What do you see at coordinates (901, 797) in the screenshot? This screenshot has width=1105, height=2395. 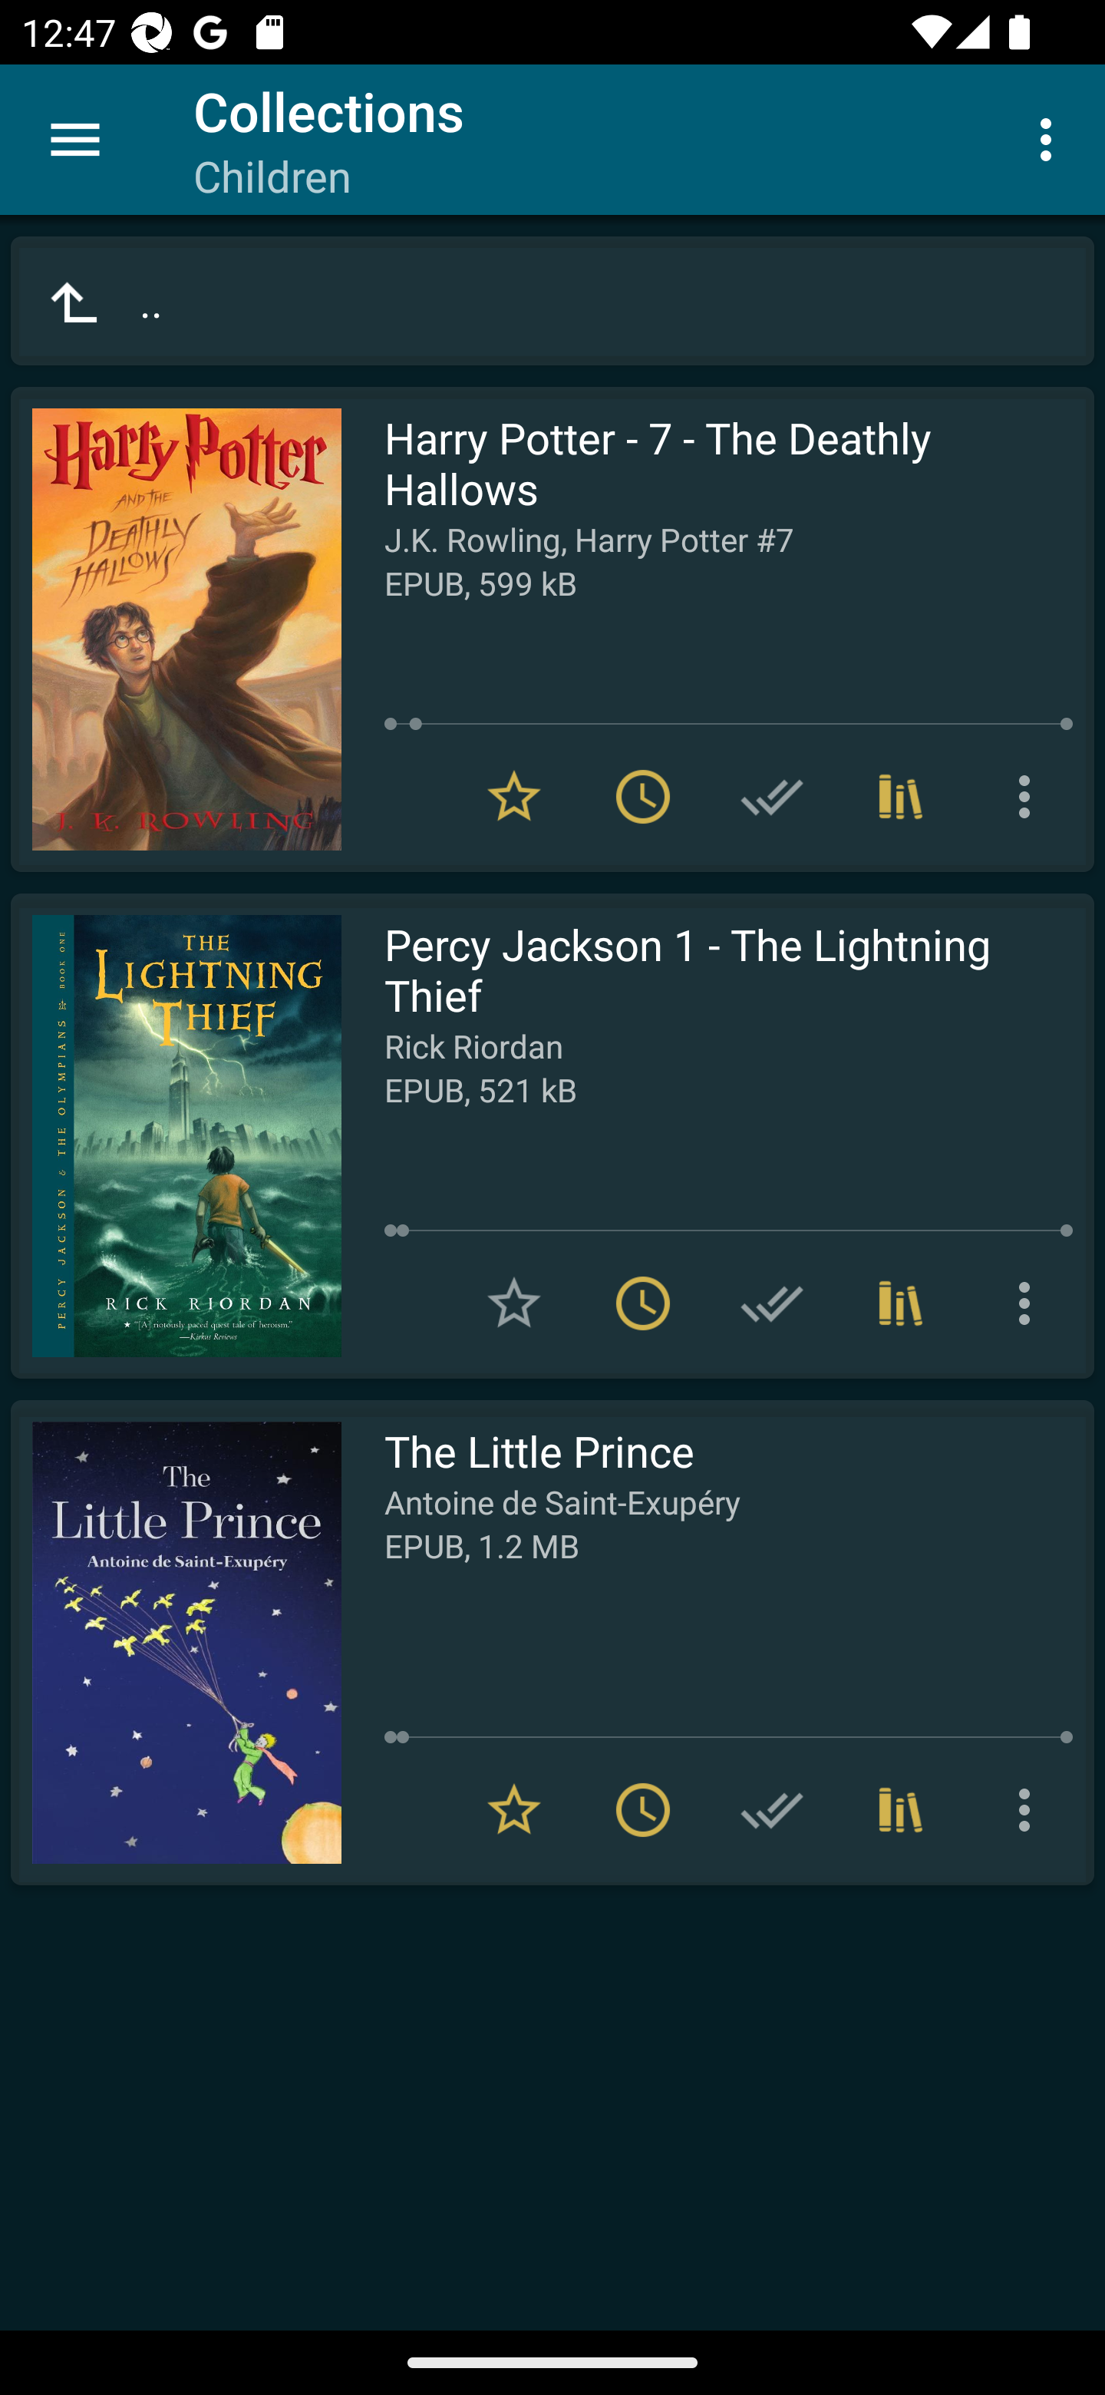 I see `Collections (3)` at bounding box center [901, 797].